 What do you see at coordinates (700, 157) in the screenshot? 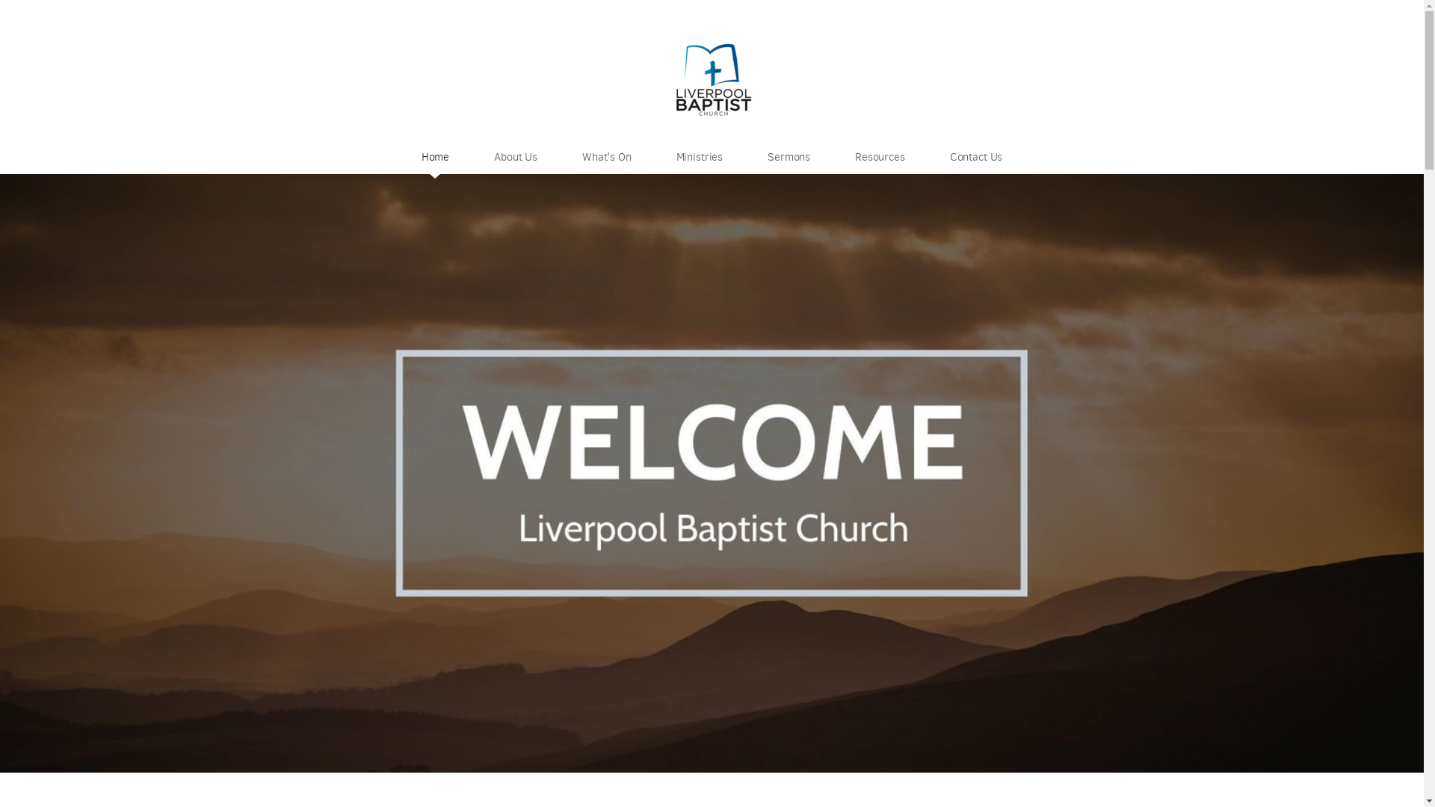
I see `Ministries` at bounding box center [700, 157].